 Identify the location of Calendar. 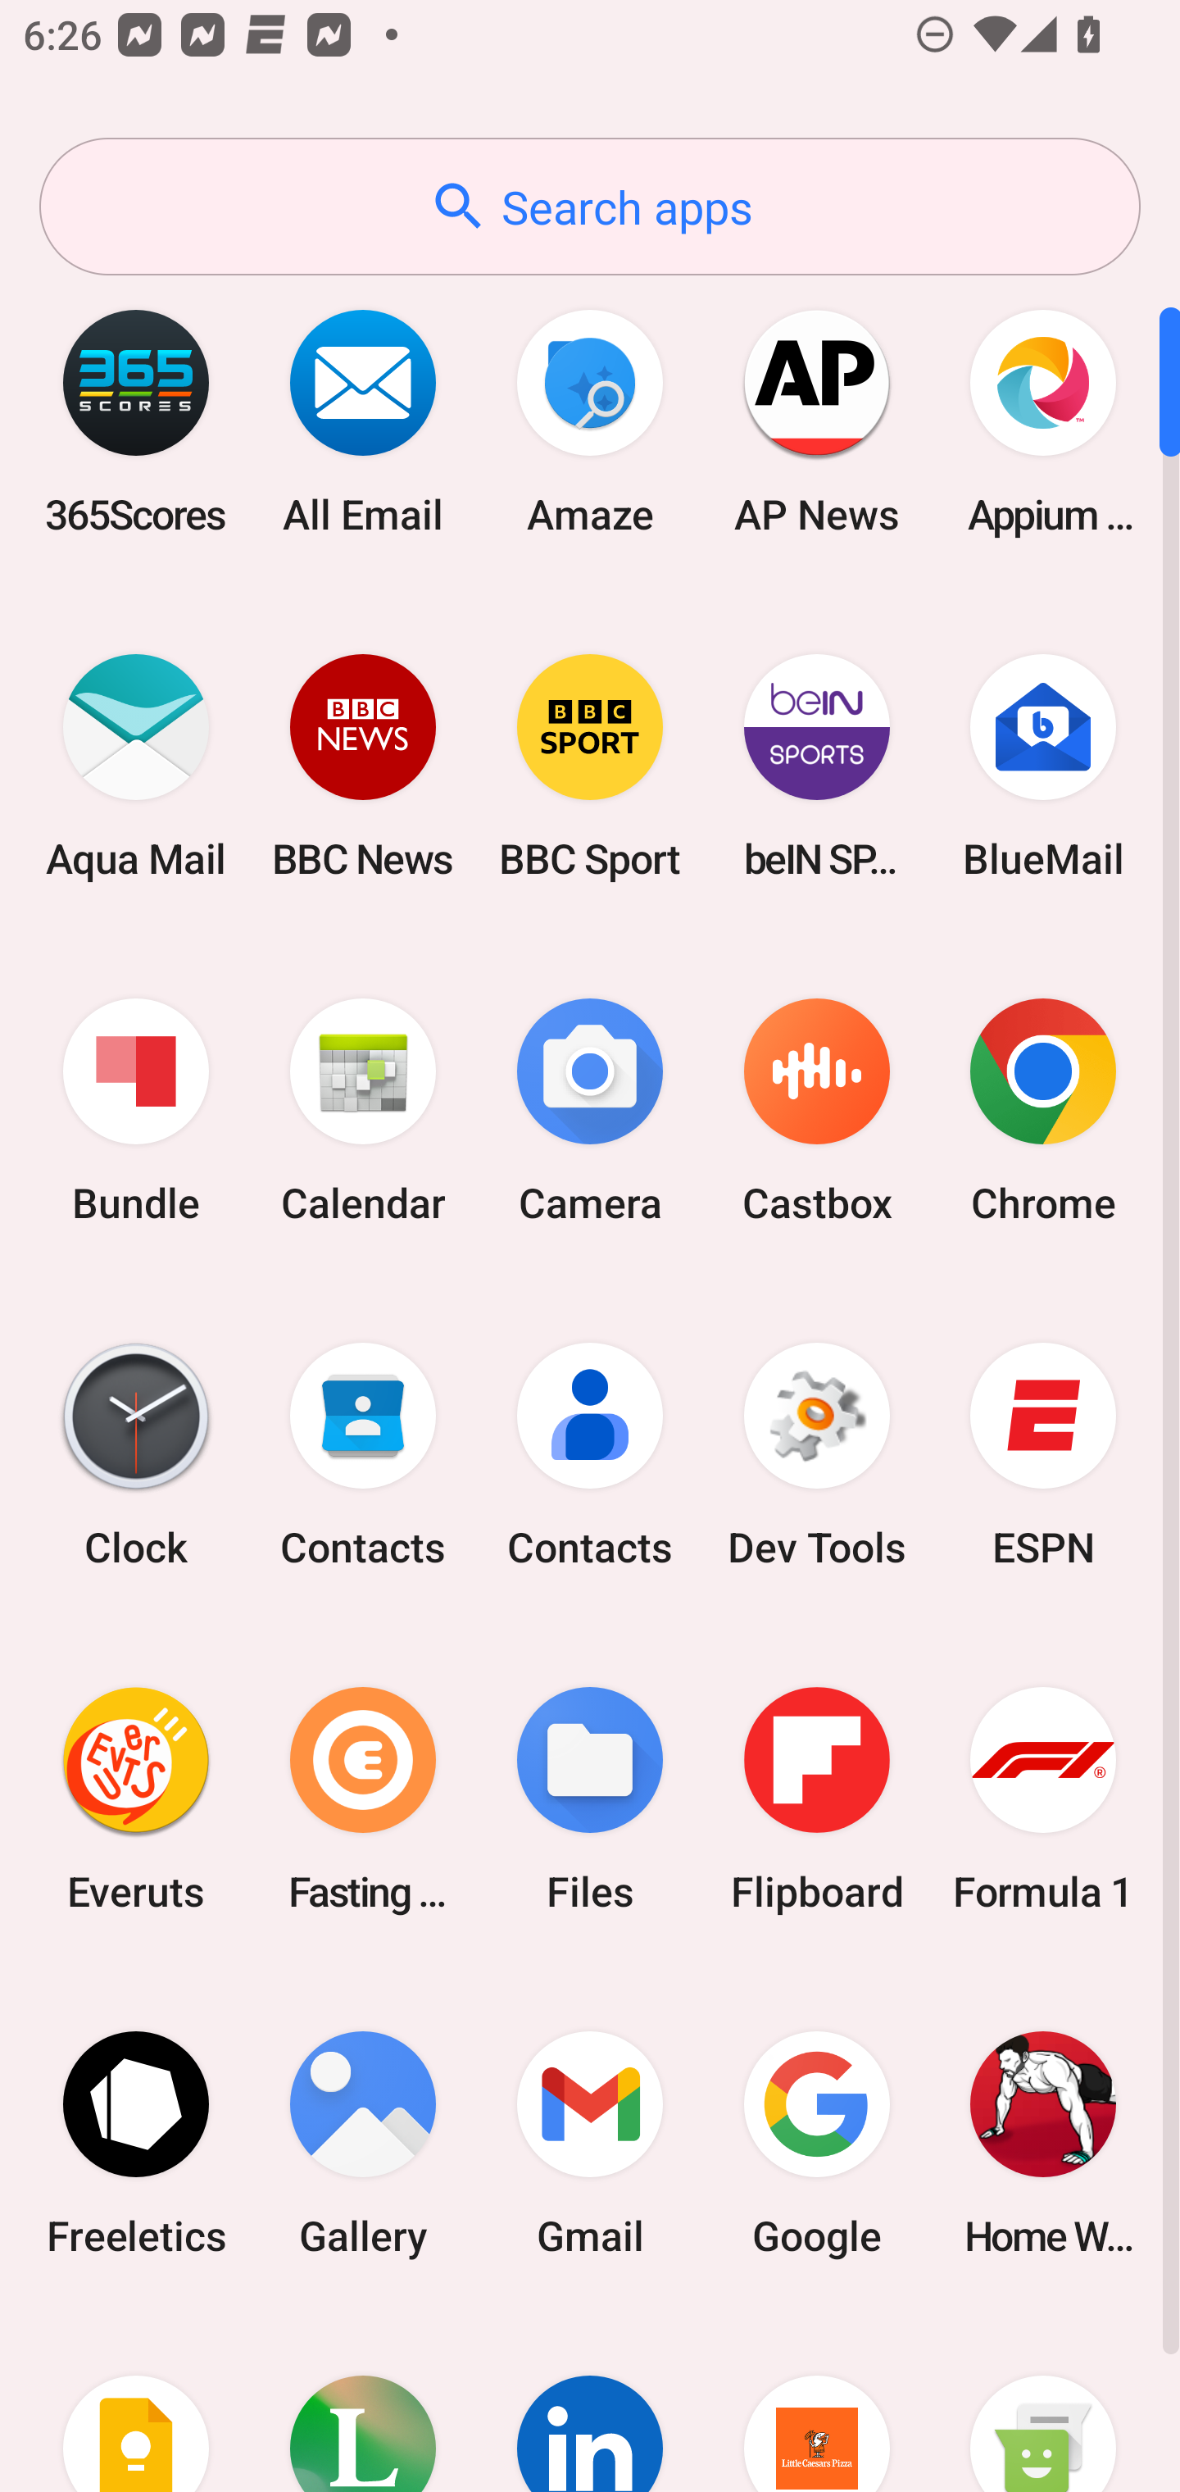
(363, 1112).